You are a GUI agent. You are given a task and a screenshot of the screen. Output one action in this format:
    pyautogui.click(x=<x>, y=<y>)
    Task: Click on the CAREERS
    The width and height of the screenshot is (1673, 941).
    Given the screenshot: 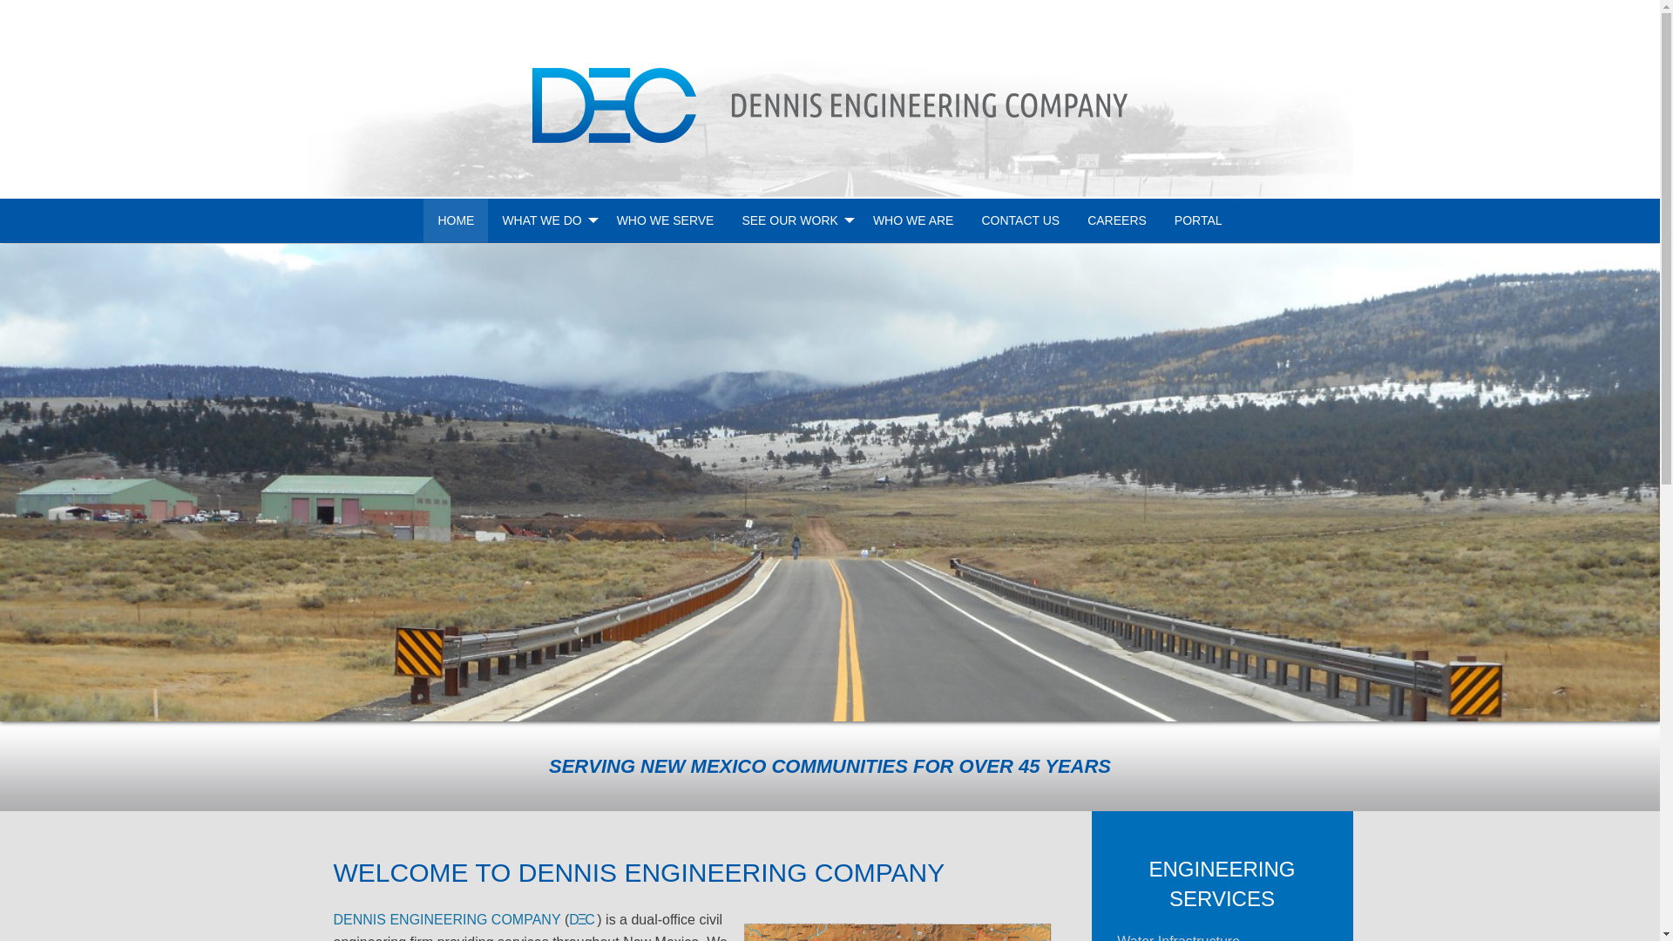 What is the action you would take?
    pyautogui.click(x=1117, y=220)
    